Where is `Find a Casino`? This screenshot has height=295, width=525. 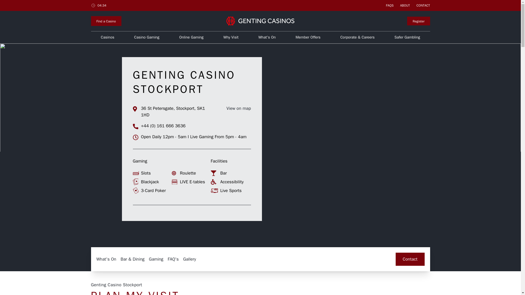
Find a Casino is located at coordinates (106, 21).